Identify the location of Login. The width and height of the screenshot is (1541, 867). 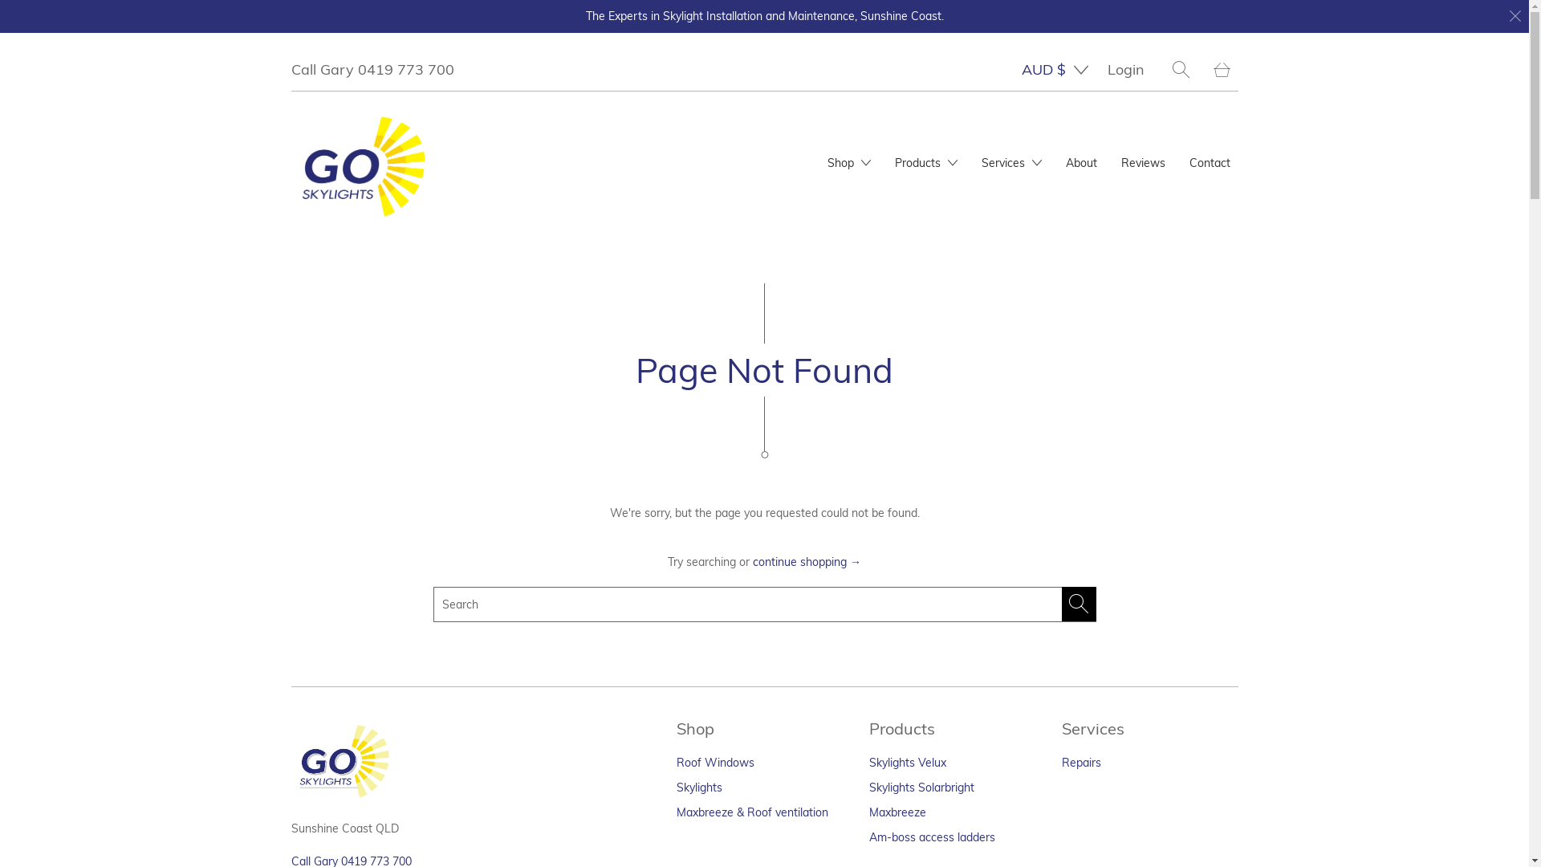
(1126, 69).